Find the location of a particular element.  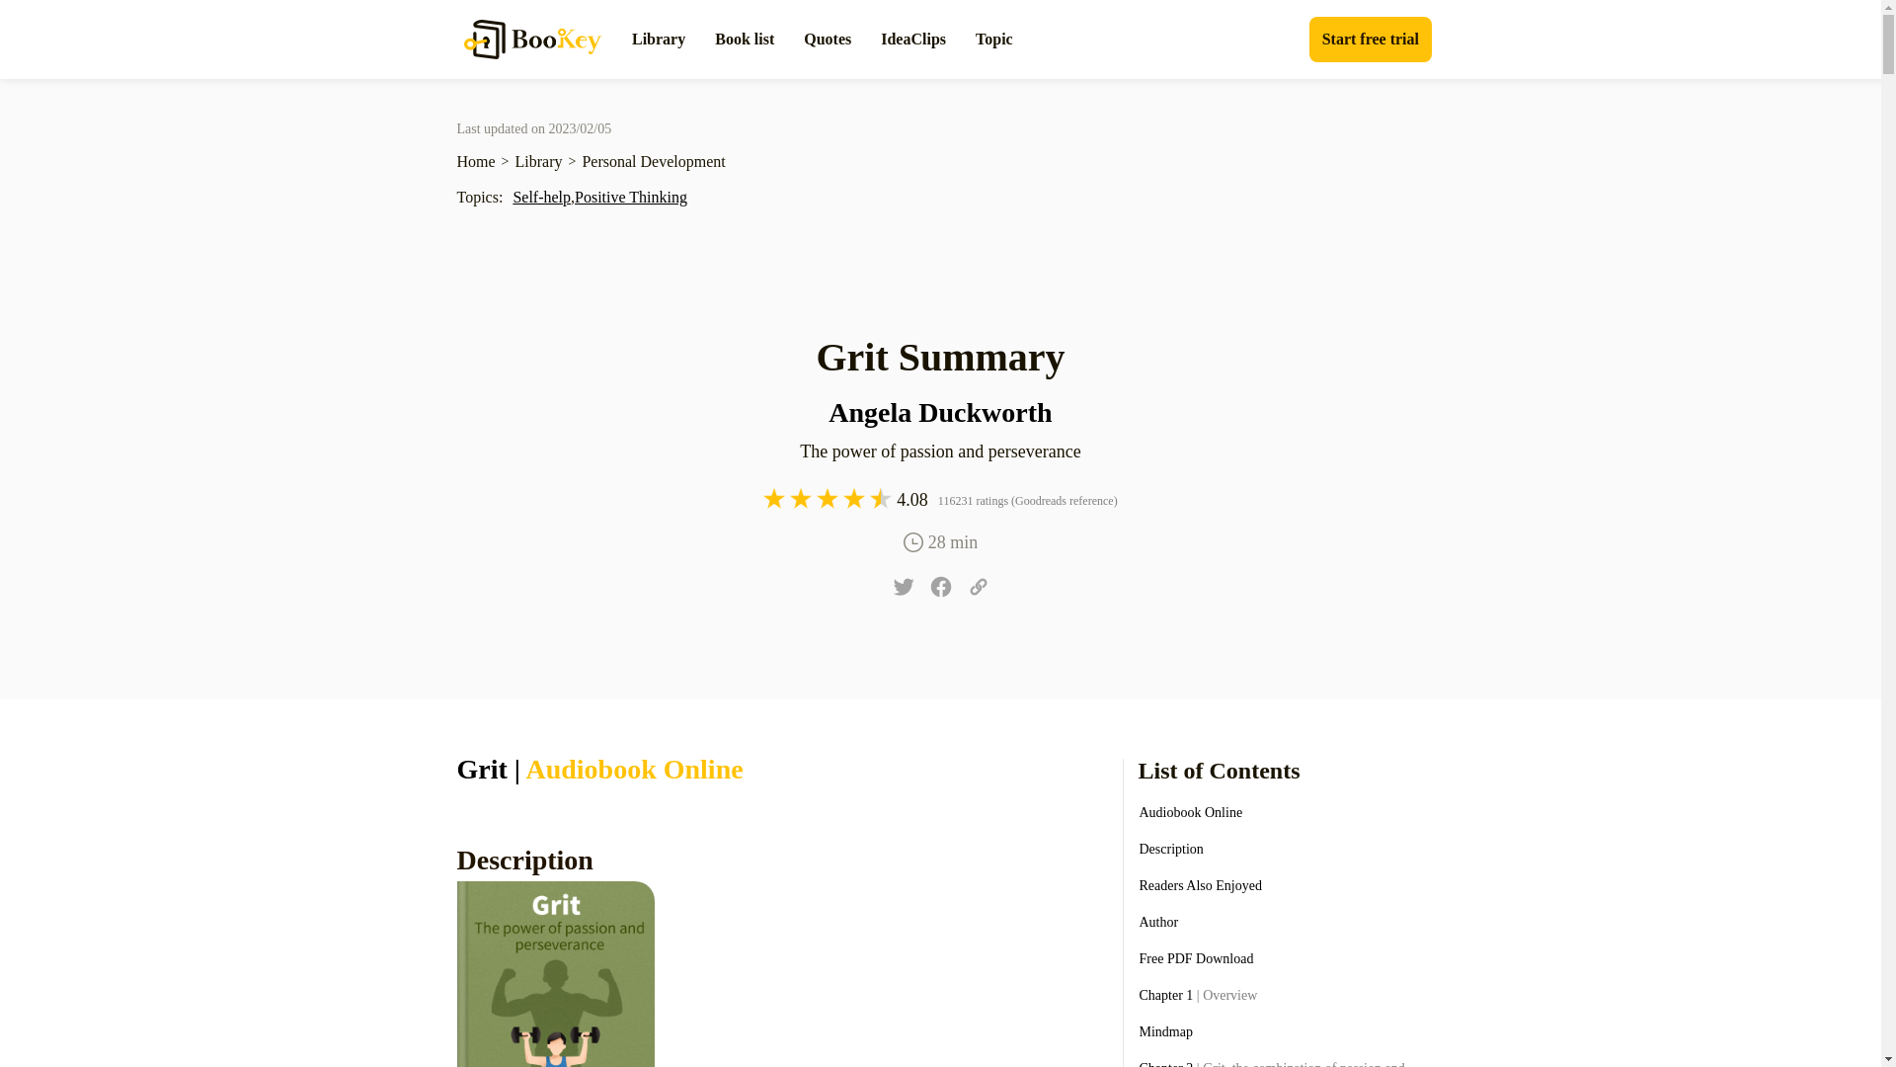

Positive Thinking is located at coordinates (630, 196).